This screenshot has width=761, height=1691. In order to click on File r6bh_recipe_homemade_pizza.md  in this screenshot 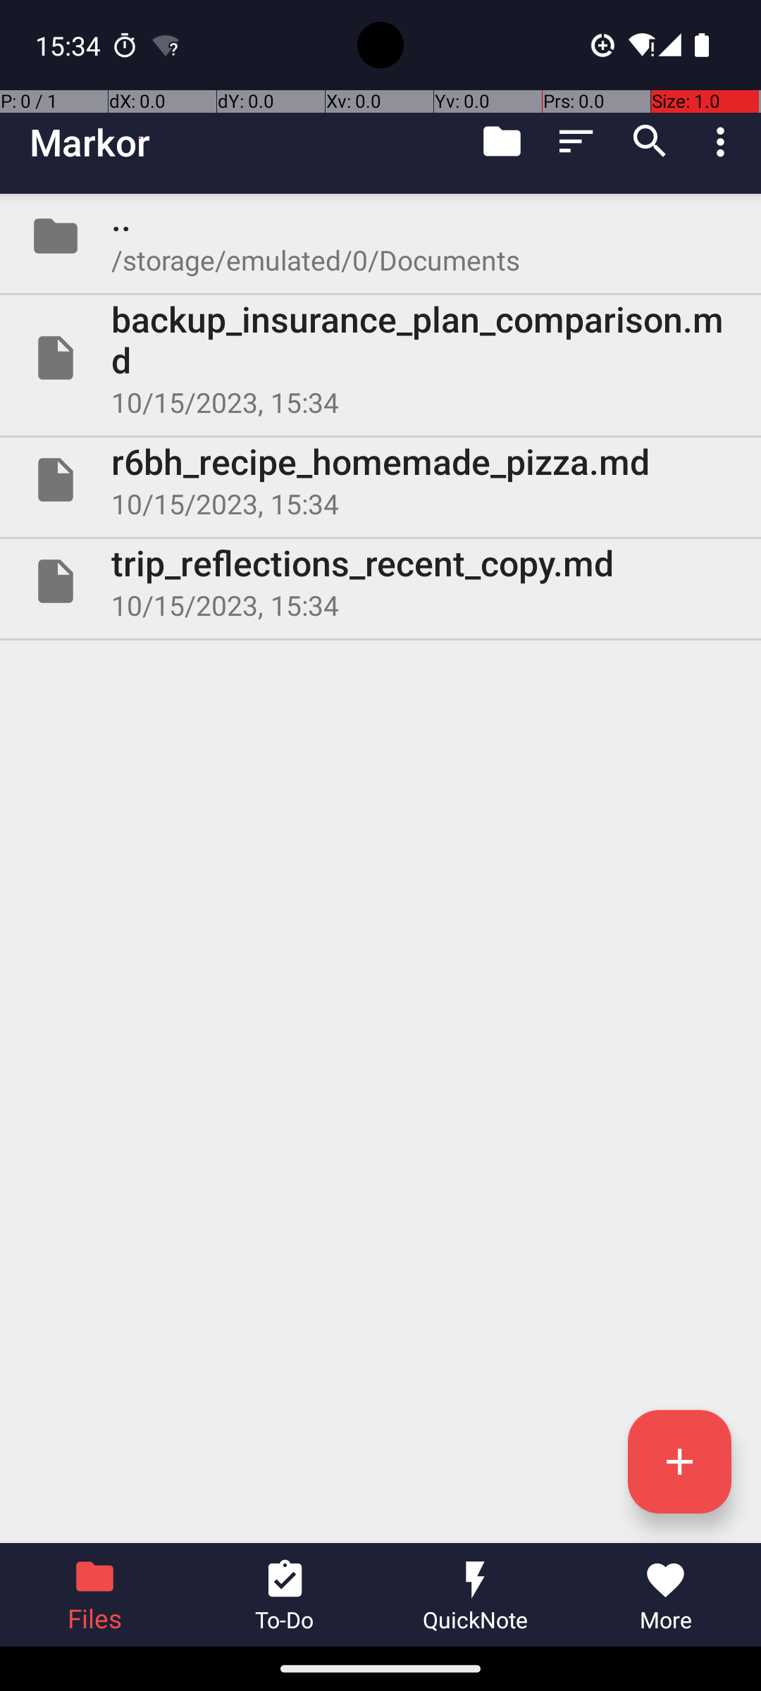, I will do `click(380, 480)`.